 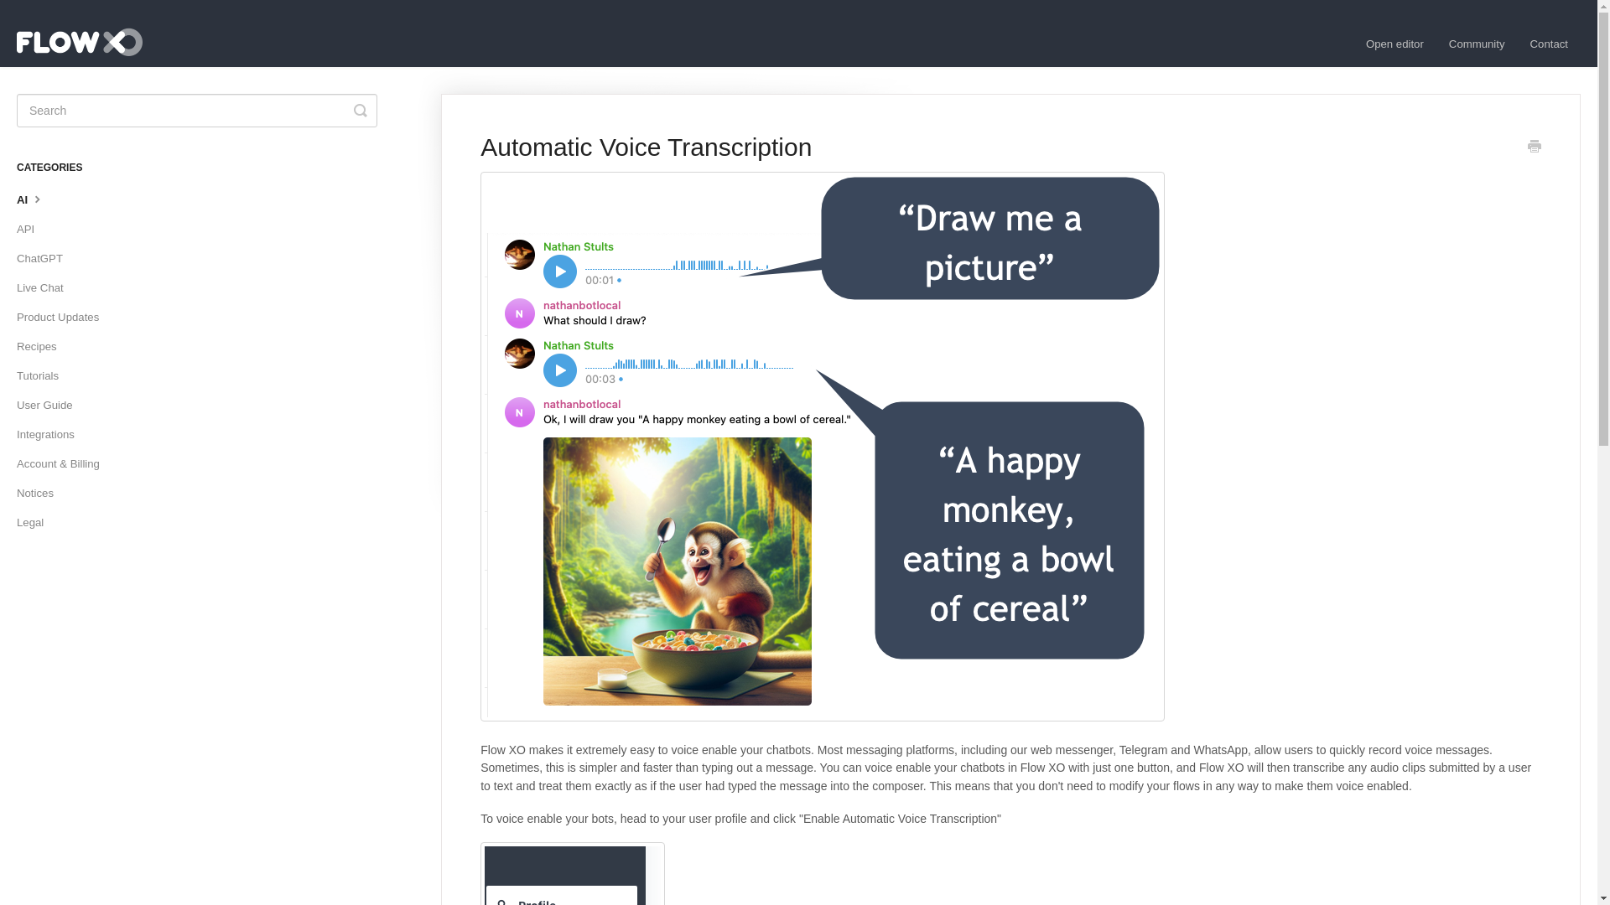 I want to click on Contact, so click(x=1550, y=44).